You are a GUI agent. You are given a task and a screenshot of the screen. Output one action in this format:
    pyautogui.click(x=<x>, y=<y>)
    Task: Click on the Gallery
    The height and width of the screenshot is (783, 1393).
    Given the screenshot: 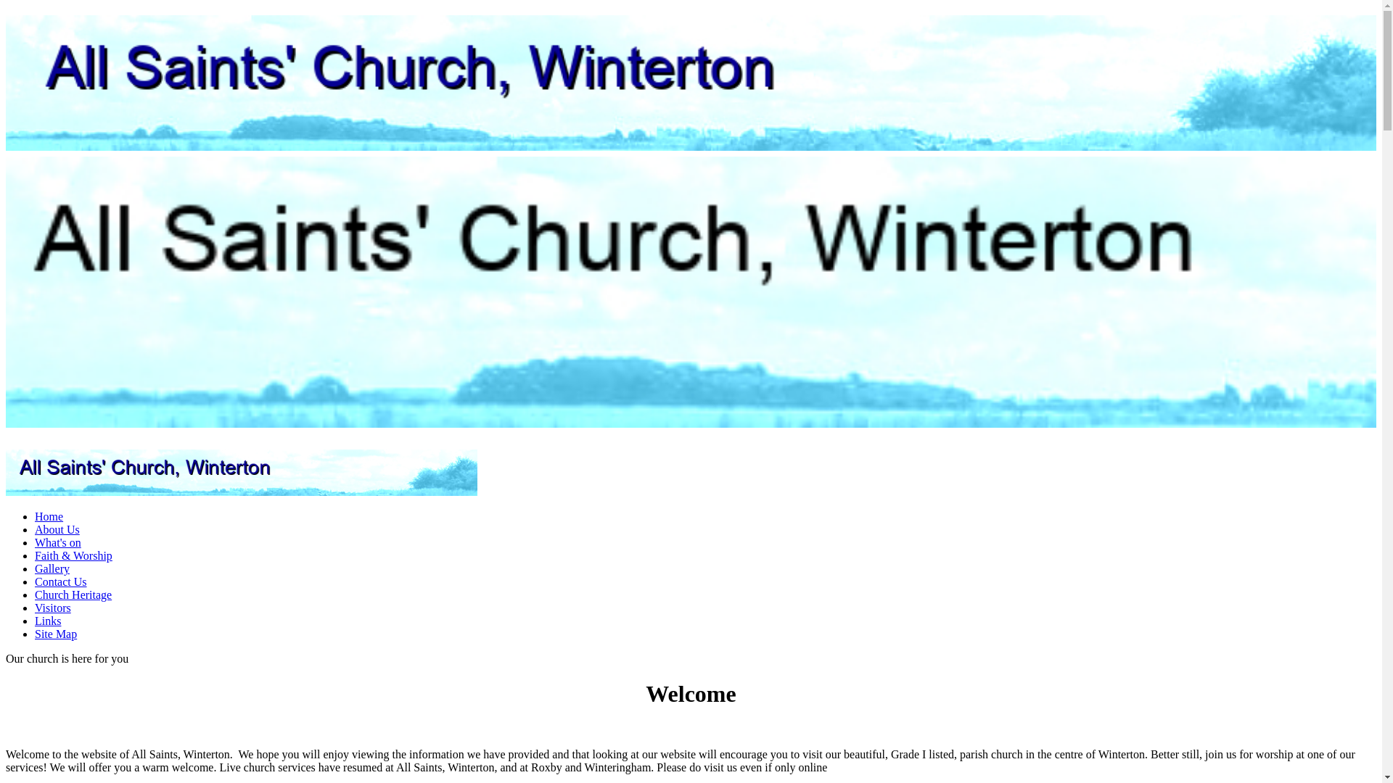 What is the action you would take?
    pyautogui.click(x=52, y=568)
    